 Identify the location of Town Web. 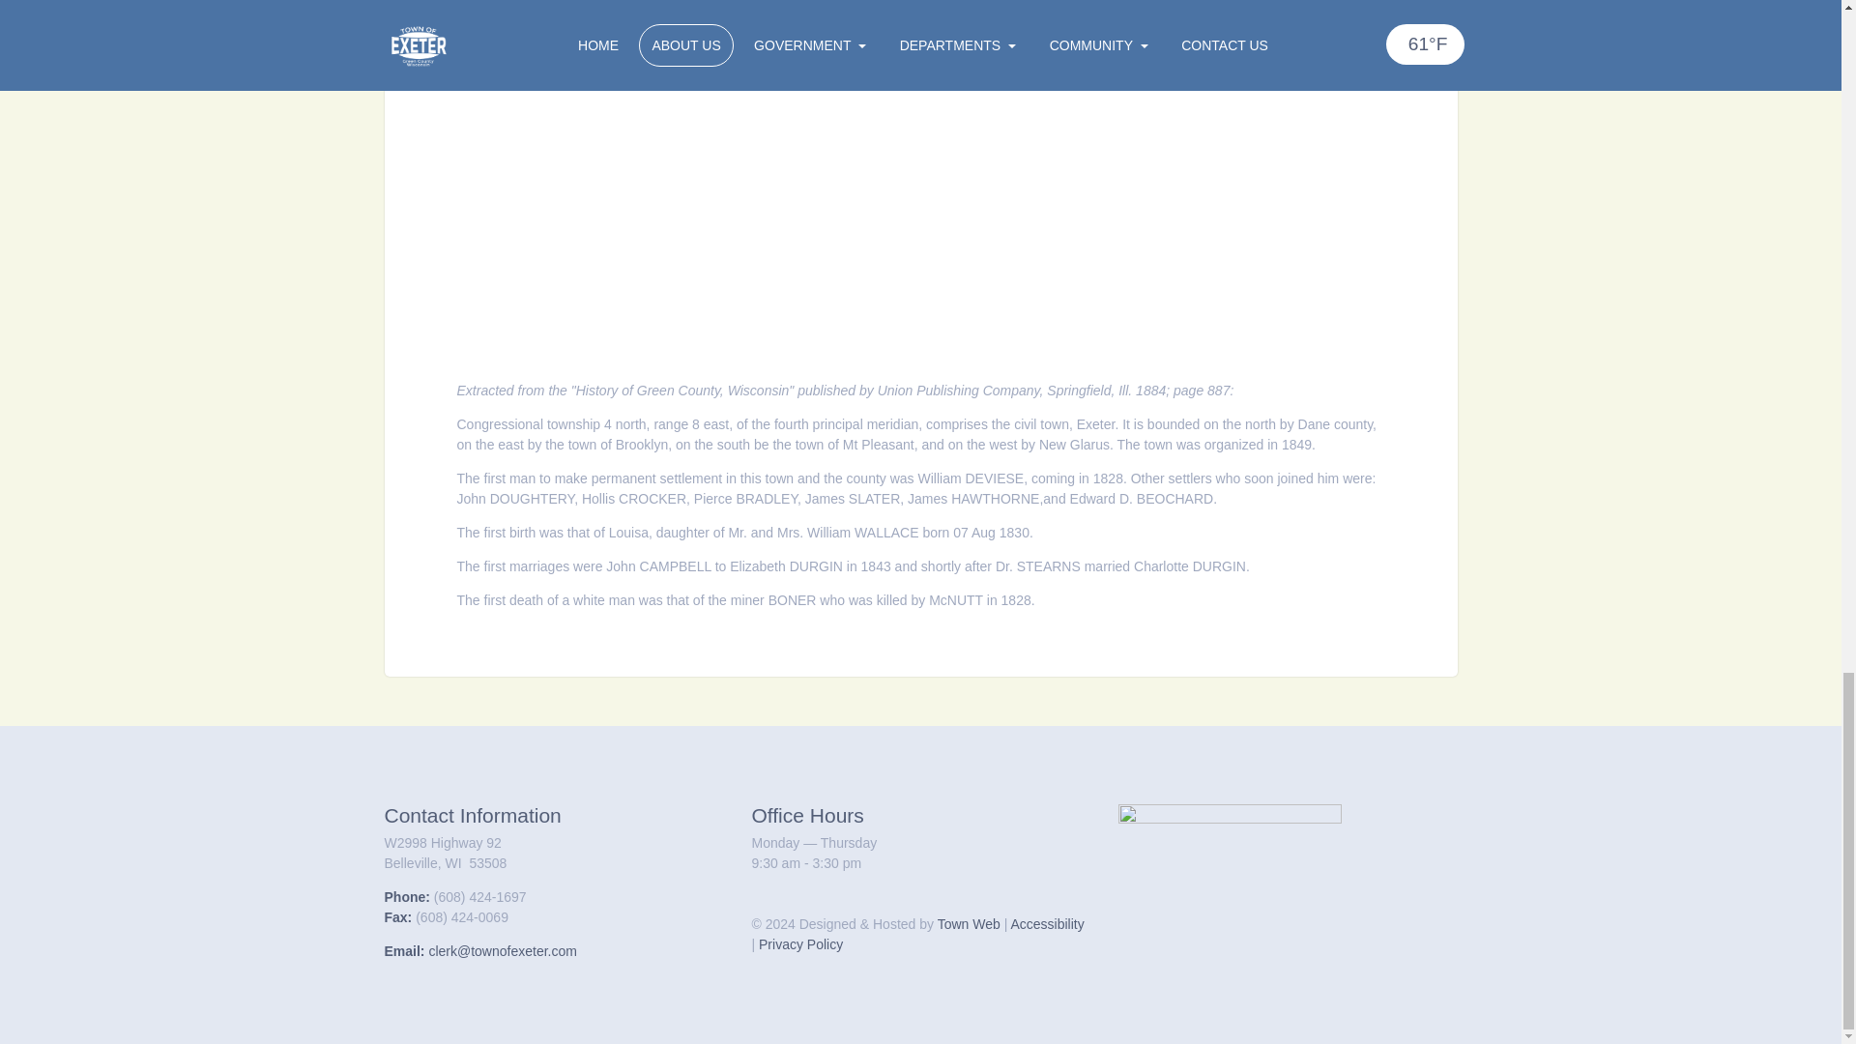
(969, 924).